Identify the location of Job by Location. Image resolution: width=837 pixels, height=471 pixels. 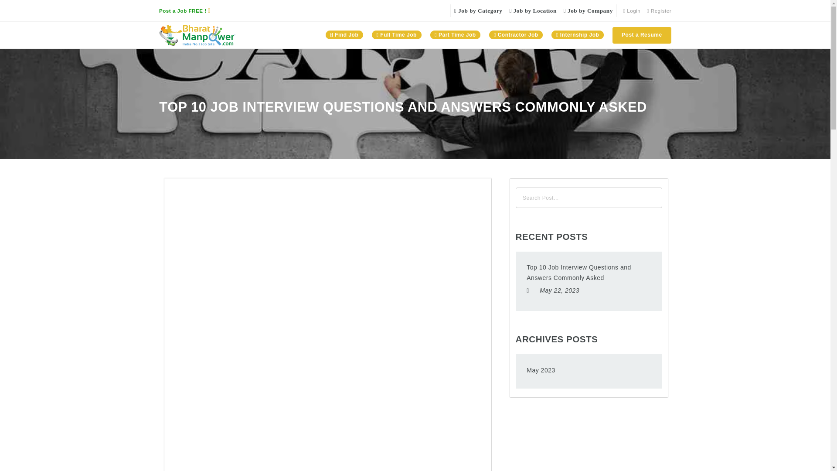
(533, 10).